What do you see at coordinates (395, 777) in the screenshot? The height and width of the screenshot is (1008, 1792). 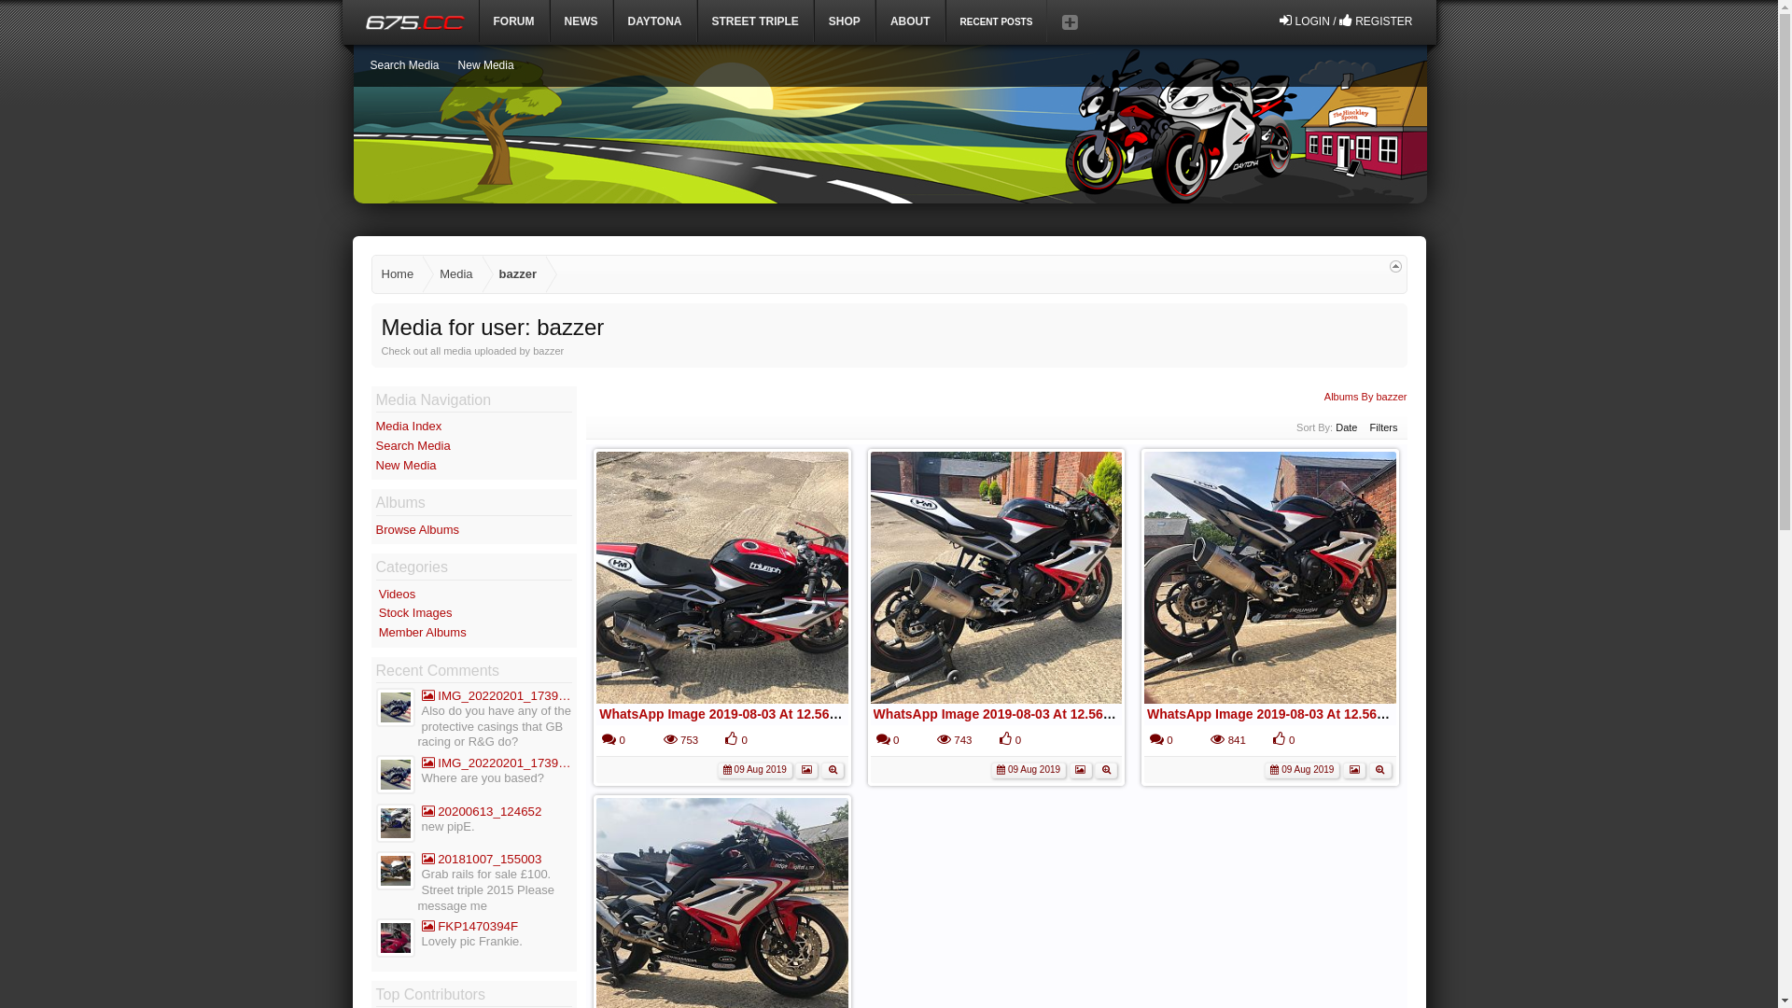 I see `dfoster77` at bounding box center [395, 777].